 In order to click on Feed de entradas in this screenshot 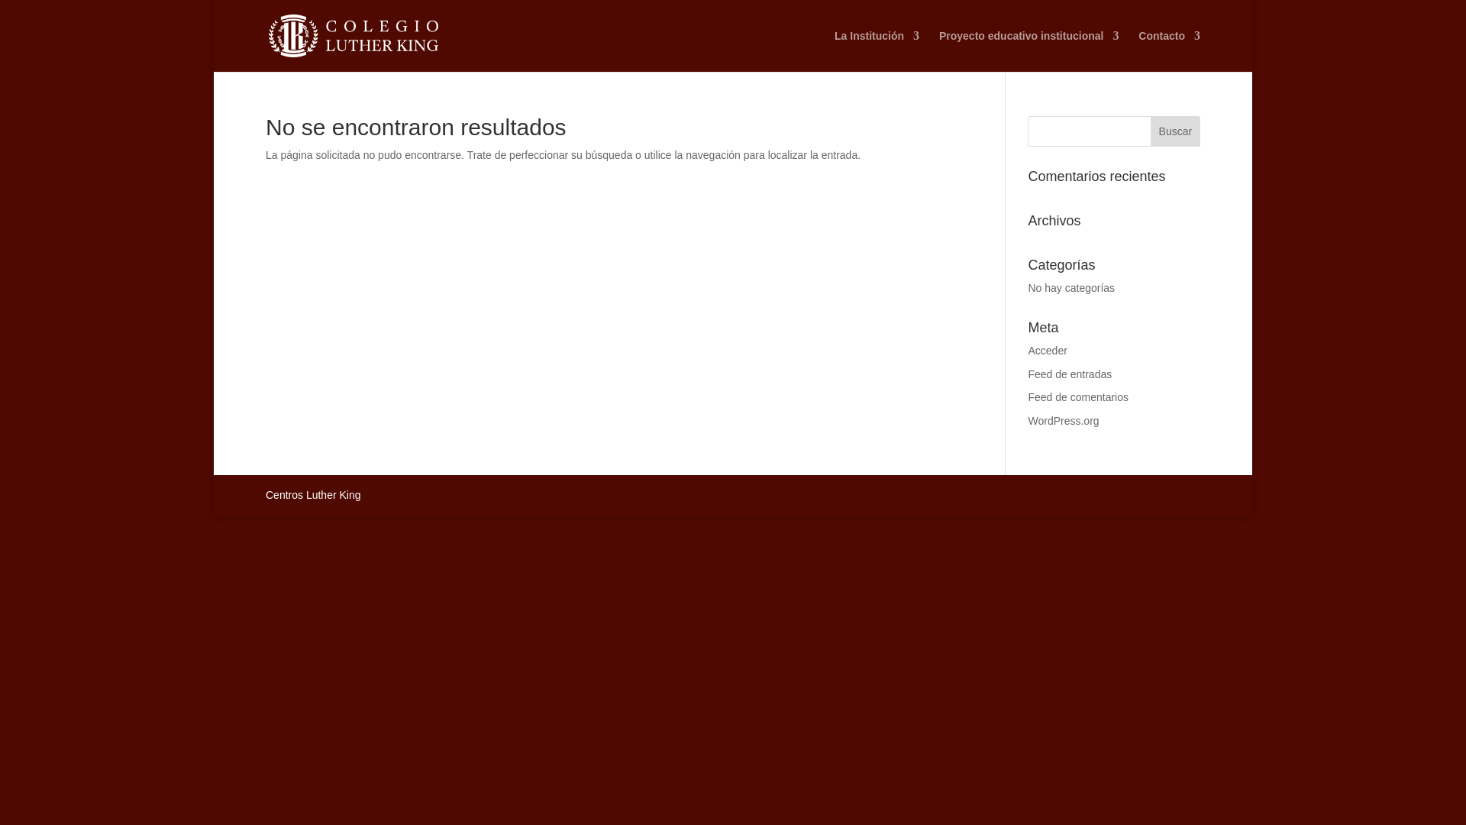, I will do `click(1069, 374)`.